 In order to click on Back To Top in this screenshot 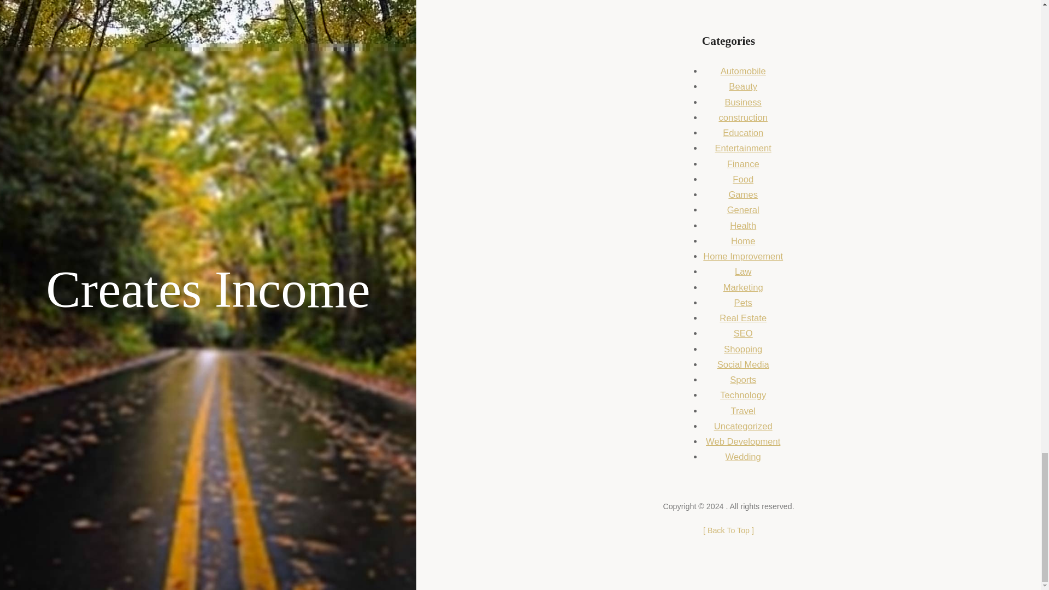, I will do `click(728, 530)`.